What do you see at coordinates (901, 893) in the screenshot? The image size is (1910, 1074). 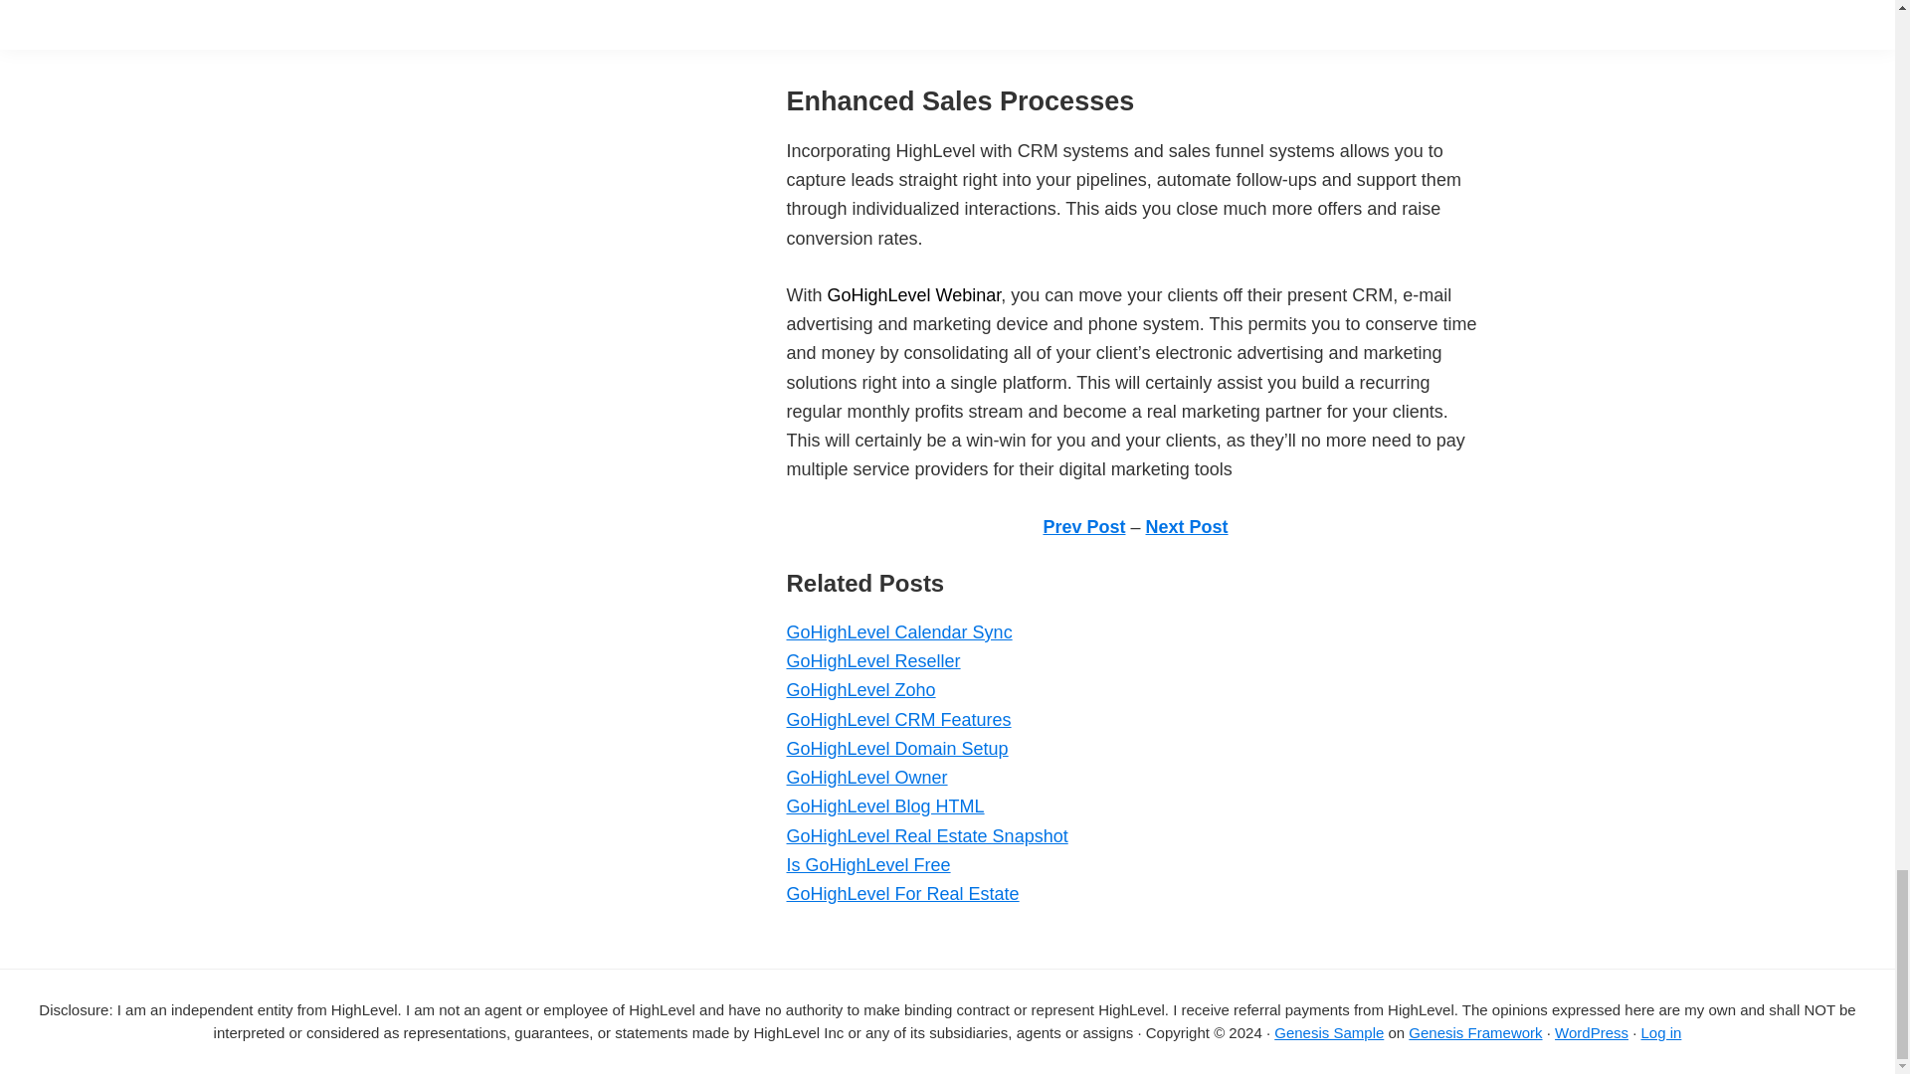 I see `GoHighLevel For Real Estate` at bounding box center [901, 893].